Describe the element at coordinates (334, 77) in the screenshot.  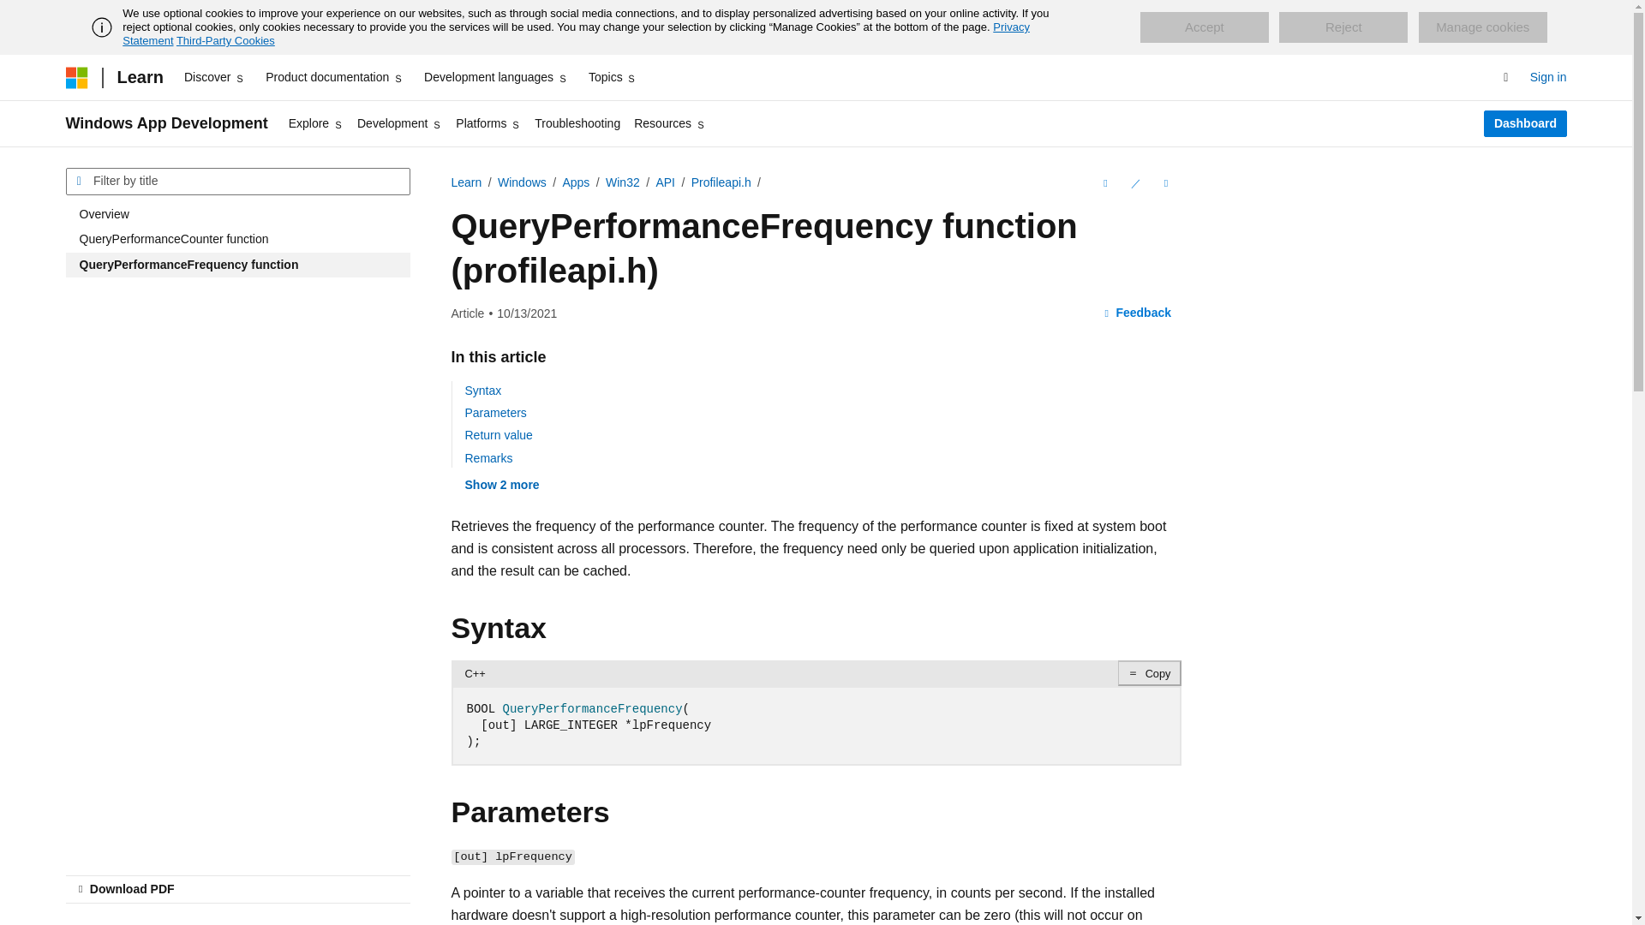
I see `Product documentation` at that location.